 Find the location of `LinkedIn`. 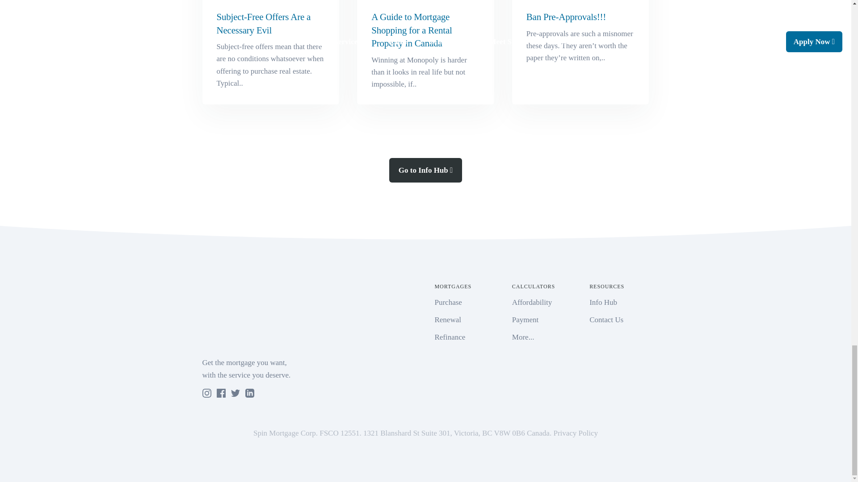

LinkedIn is located at coordinates (249, 392).